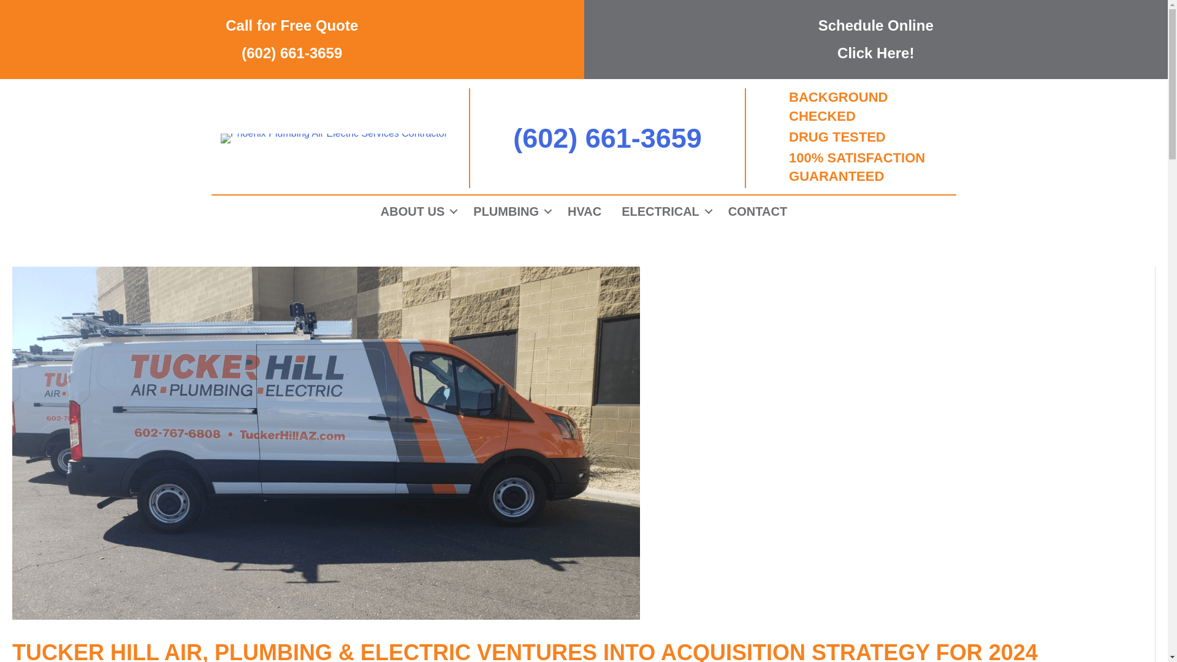  I want to click on Phoenix Plumbing Air Electric Services Contractor, so click(757, 211).